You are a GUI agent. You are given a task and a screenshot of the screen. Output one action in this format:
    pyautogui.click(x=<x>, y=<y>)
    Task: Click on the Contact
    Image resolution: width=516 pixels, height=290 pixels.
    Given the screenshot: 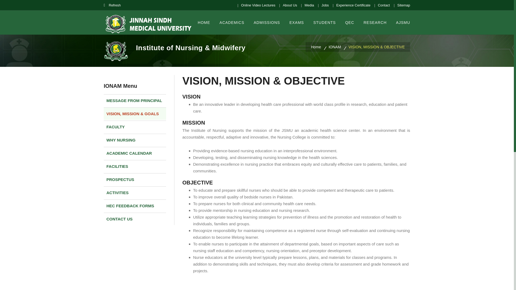 What is the action you would take?
    pyautogui.click(x=382, y=5)
    